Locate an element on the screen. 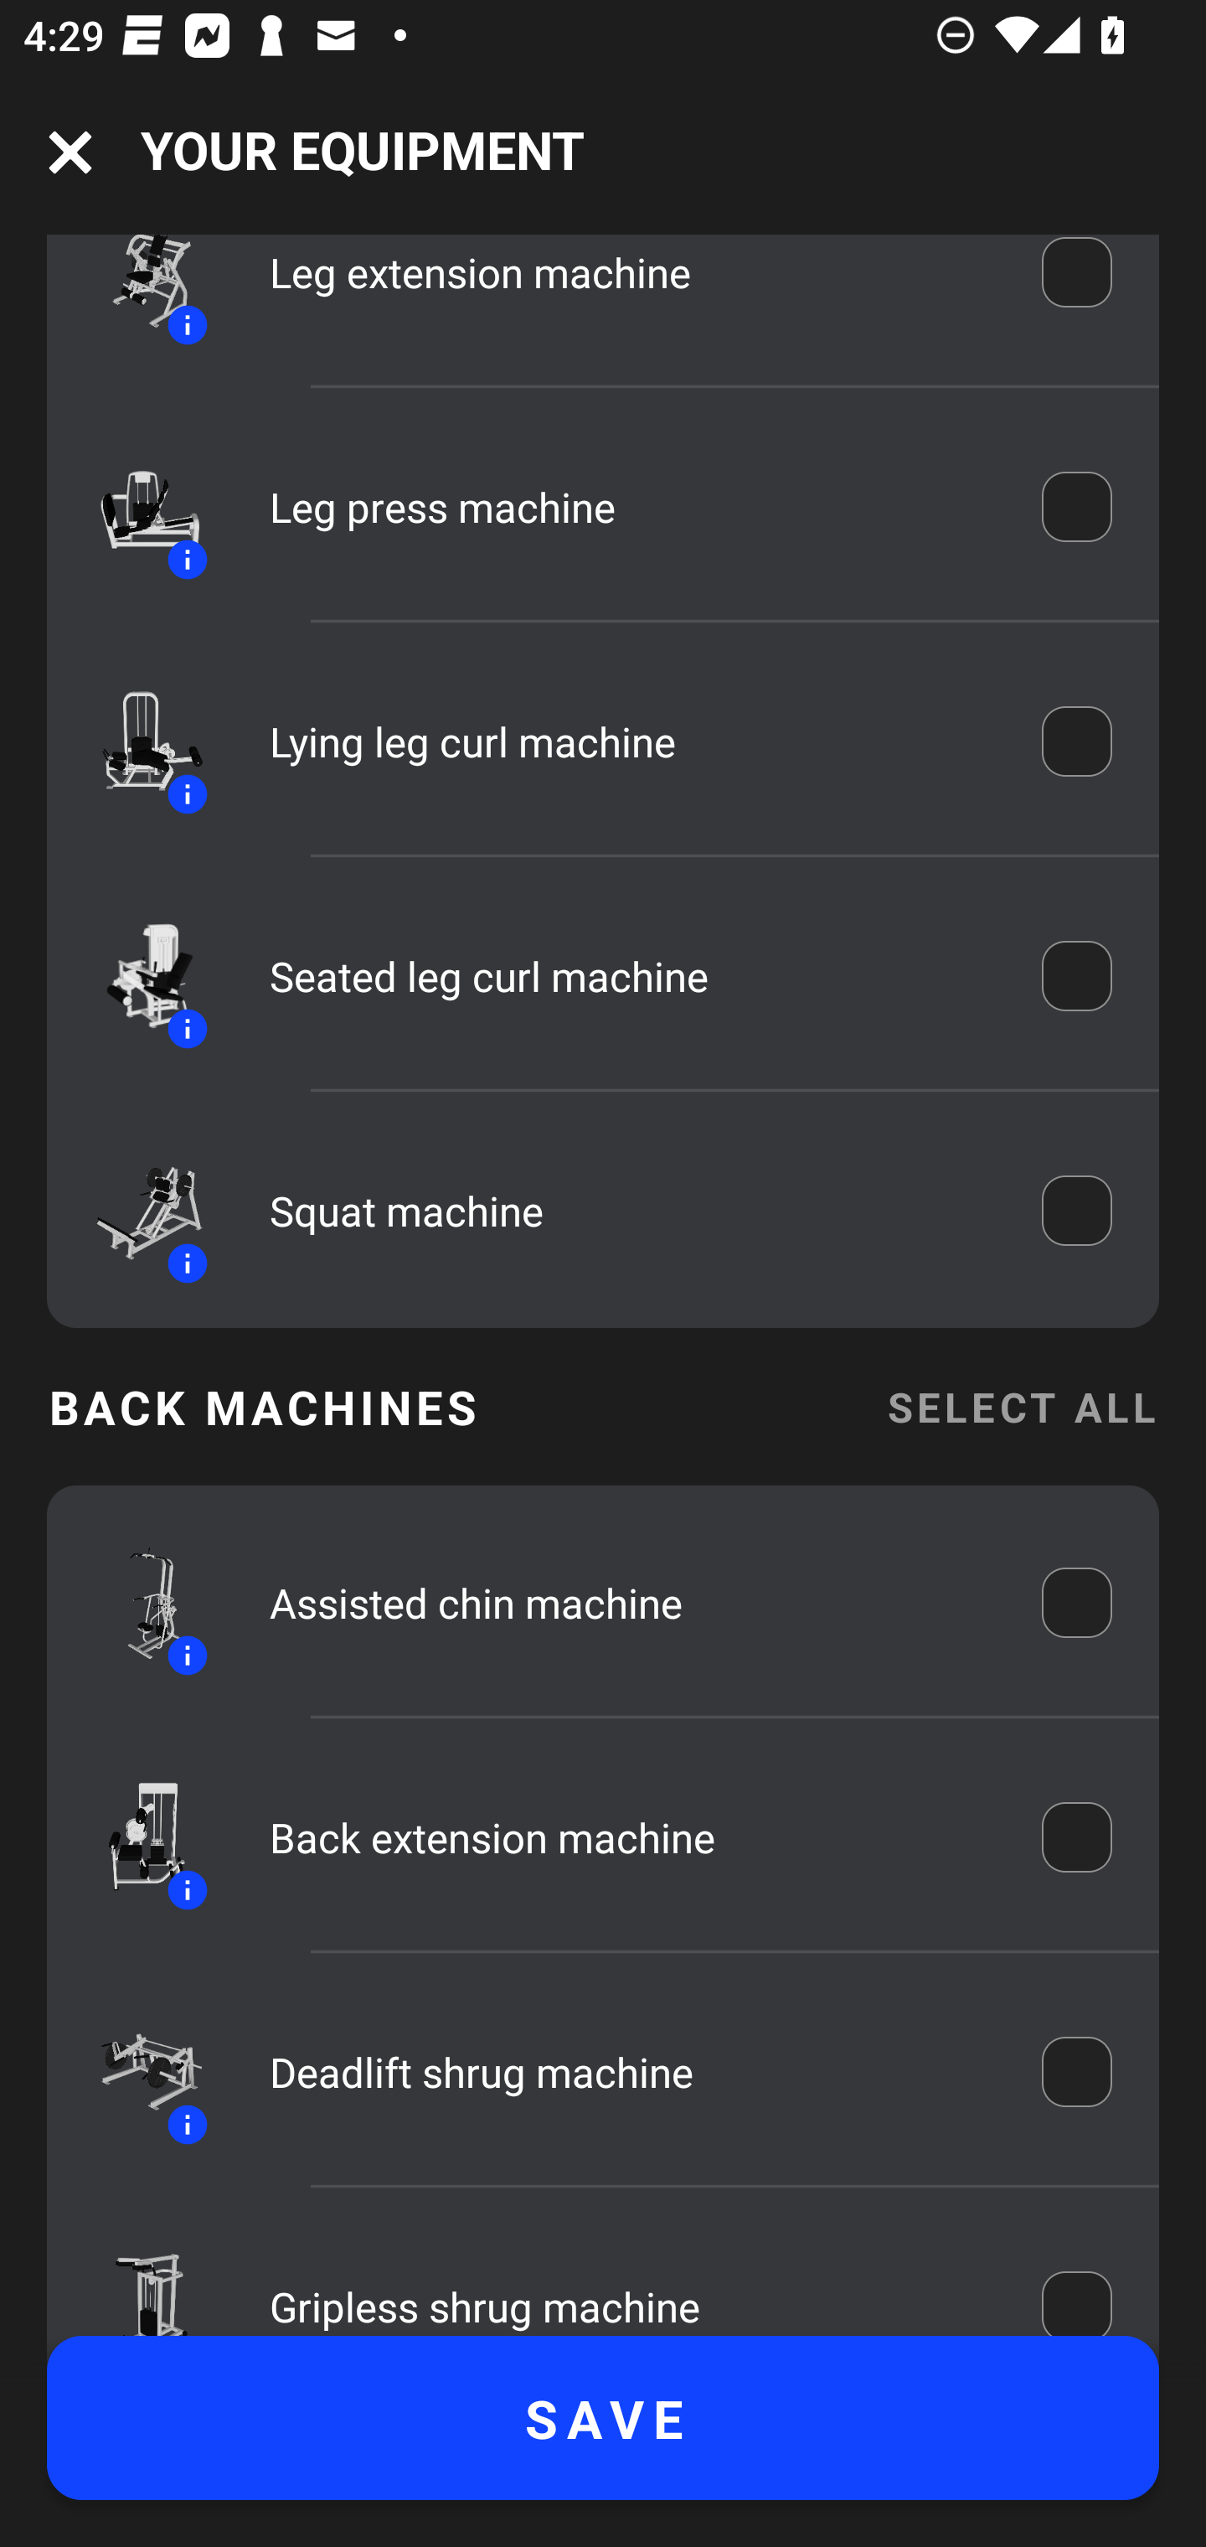 The image size is (1206, 2547). Equipment icon Information icon is located at coordinates (135, 1603).